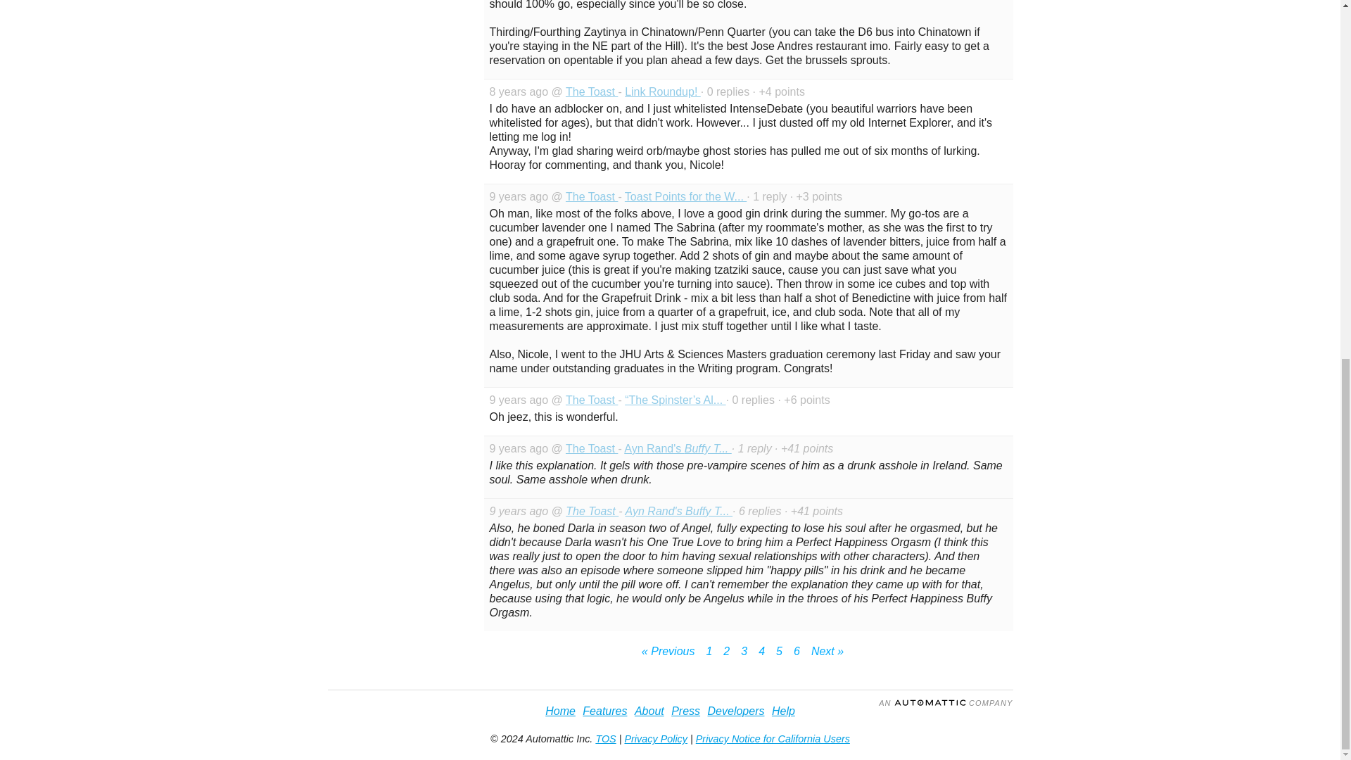 Image resolution: width=1351 pixels, height=760 pixels. I want to click on The Toast, so click(591, 448).